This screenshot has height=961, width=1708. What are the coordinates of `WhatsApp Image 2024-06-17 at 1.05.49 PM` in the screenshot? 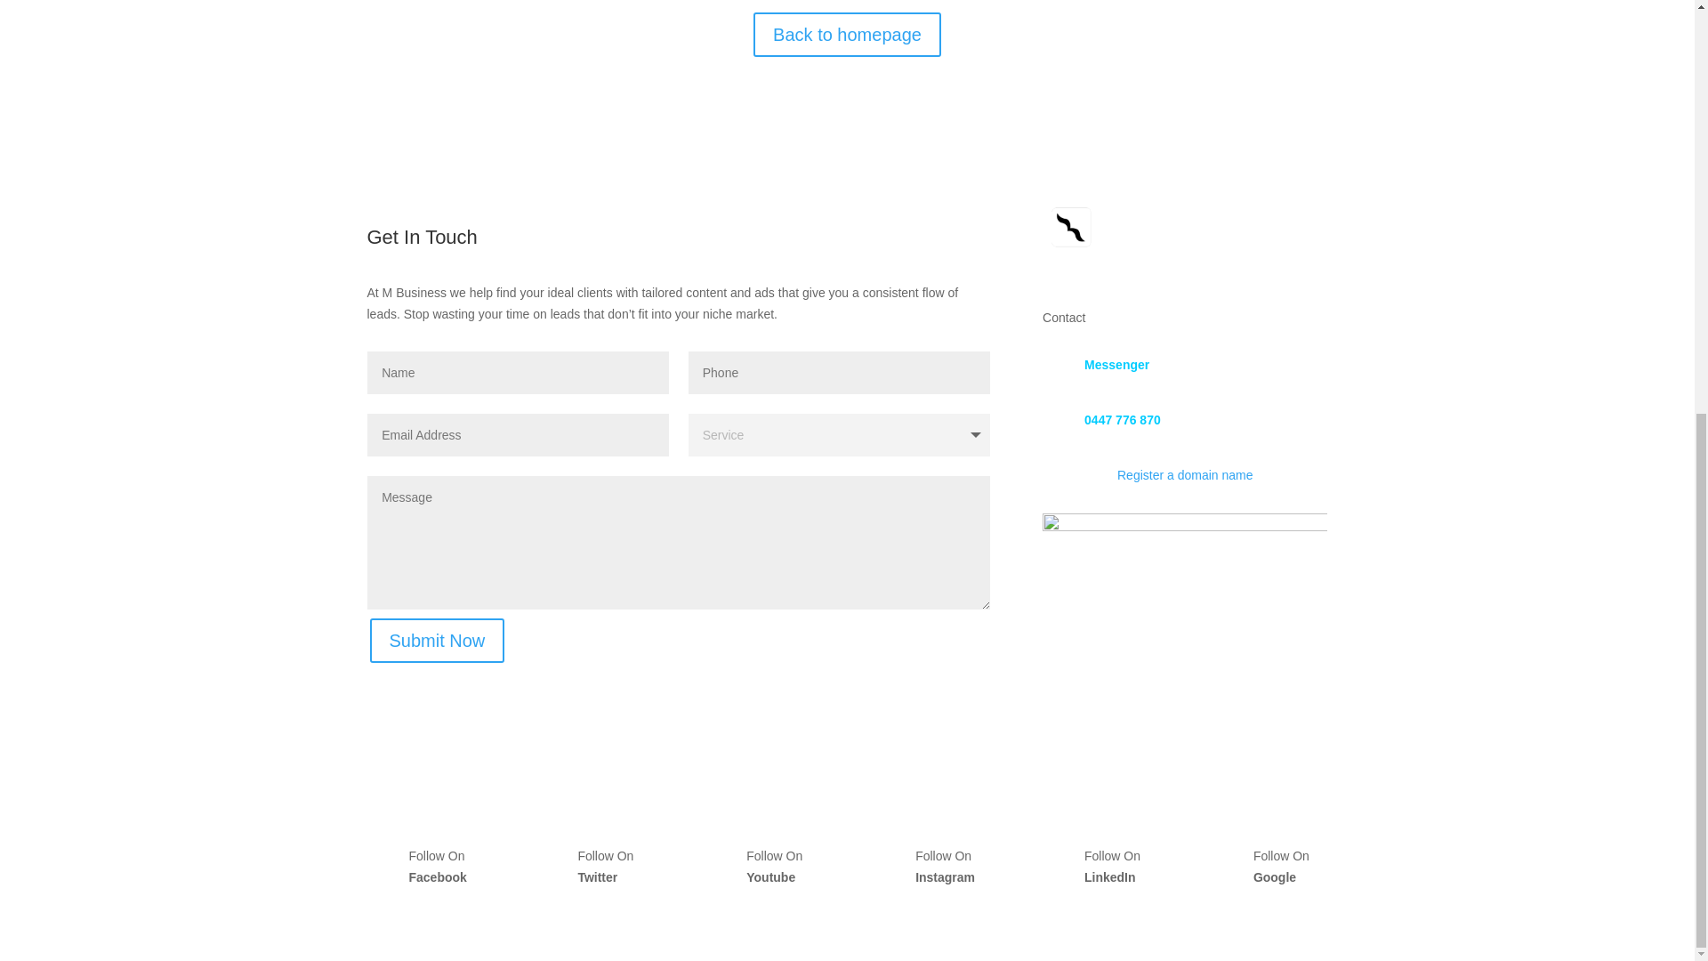 It's located at (1184, 655).